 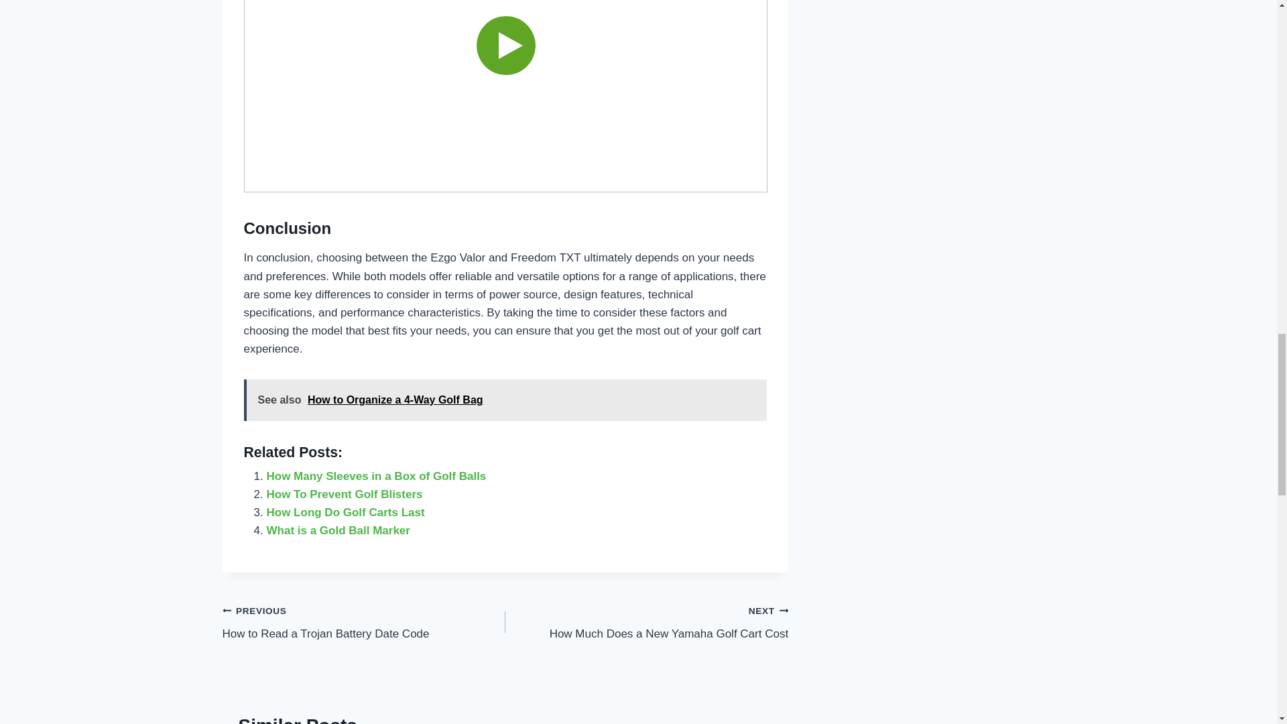 I want to click on How Many Sleeves in a Box of Golf Balls, so click(x=345, y=512).